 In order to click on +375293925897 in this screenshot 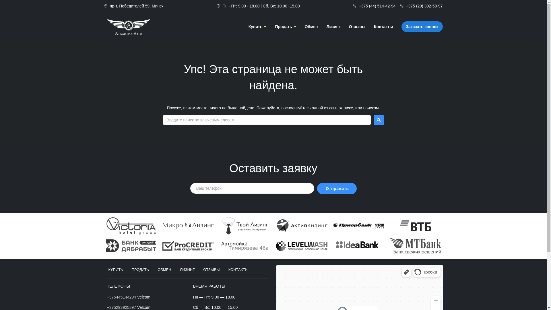, I will do `click(121, 307)`.